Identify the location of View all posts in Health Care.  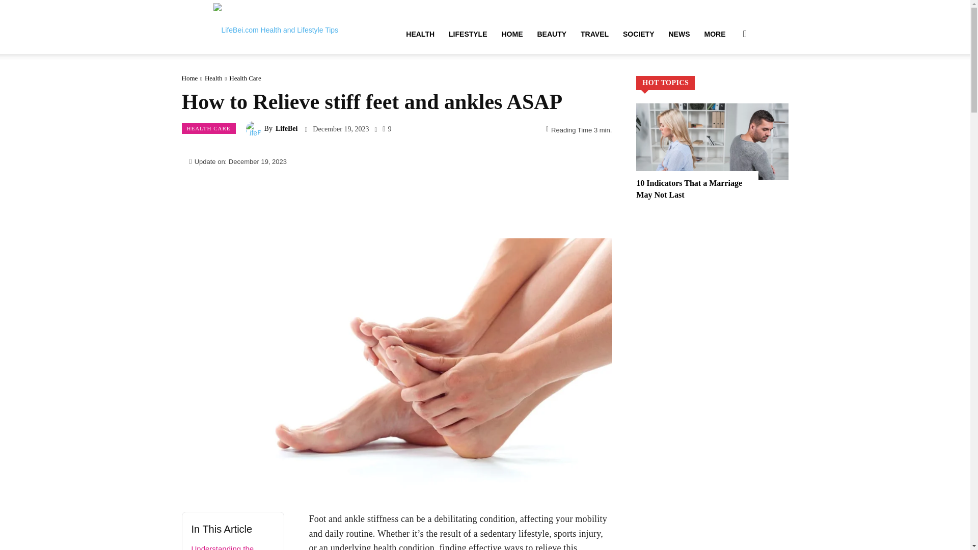
(244, 77).